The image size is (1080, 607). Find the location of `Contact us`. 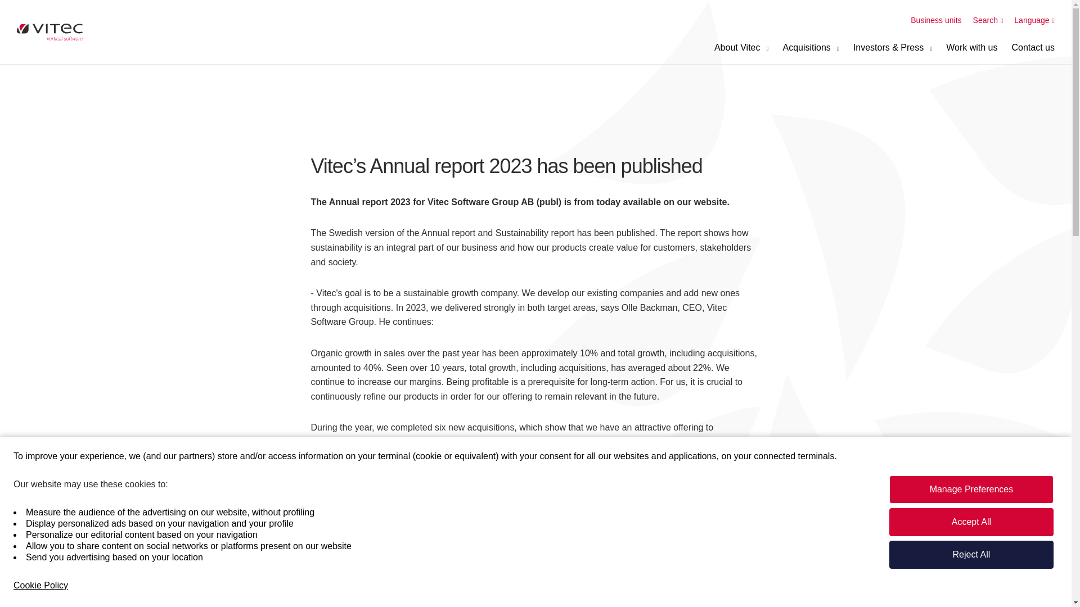

Contact us is located at coordinates (1033, 47).